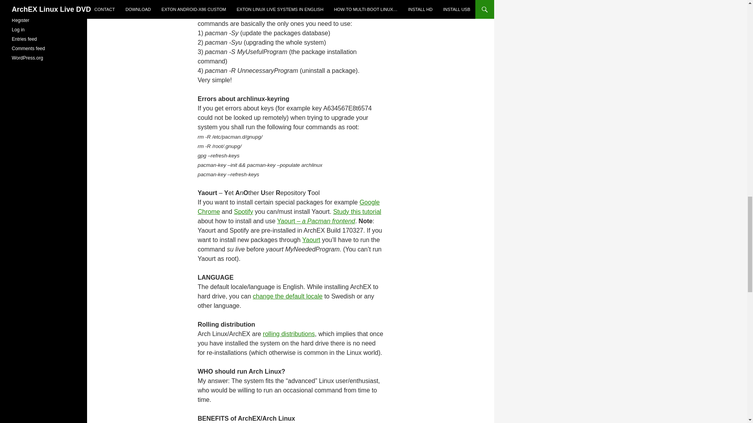  I want to click on about Pacman, so click(316, 5).